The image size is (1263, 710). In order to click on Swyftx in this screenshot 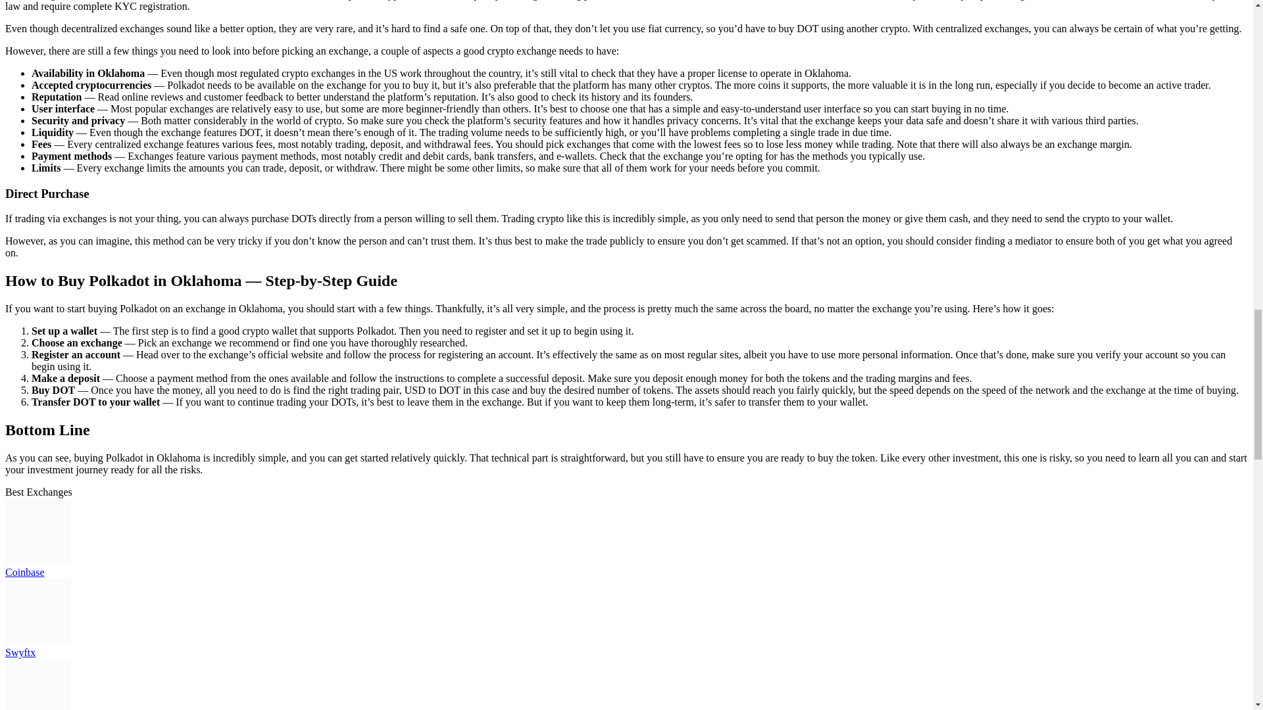, I will do `click(37, 640)`.